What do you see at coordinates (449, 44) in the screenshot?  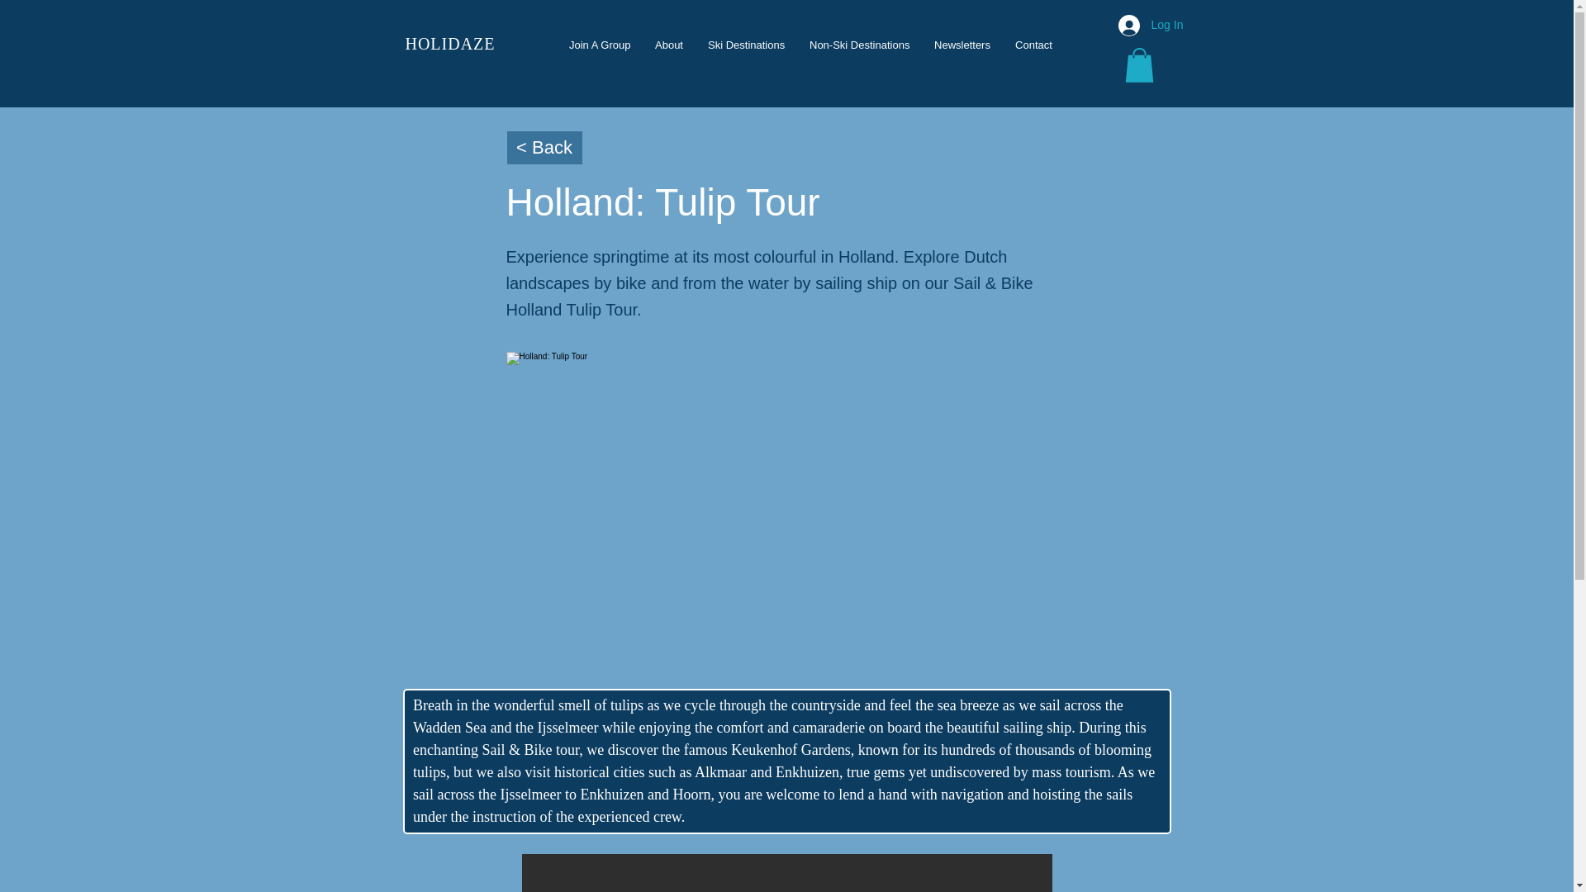 I see `HOLIDAZE` at bounding box center [449, 44].